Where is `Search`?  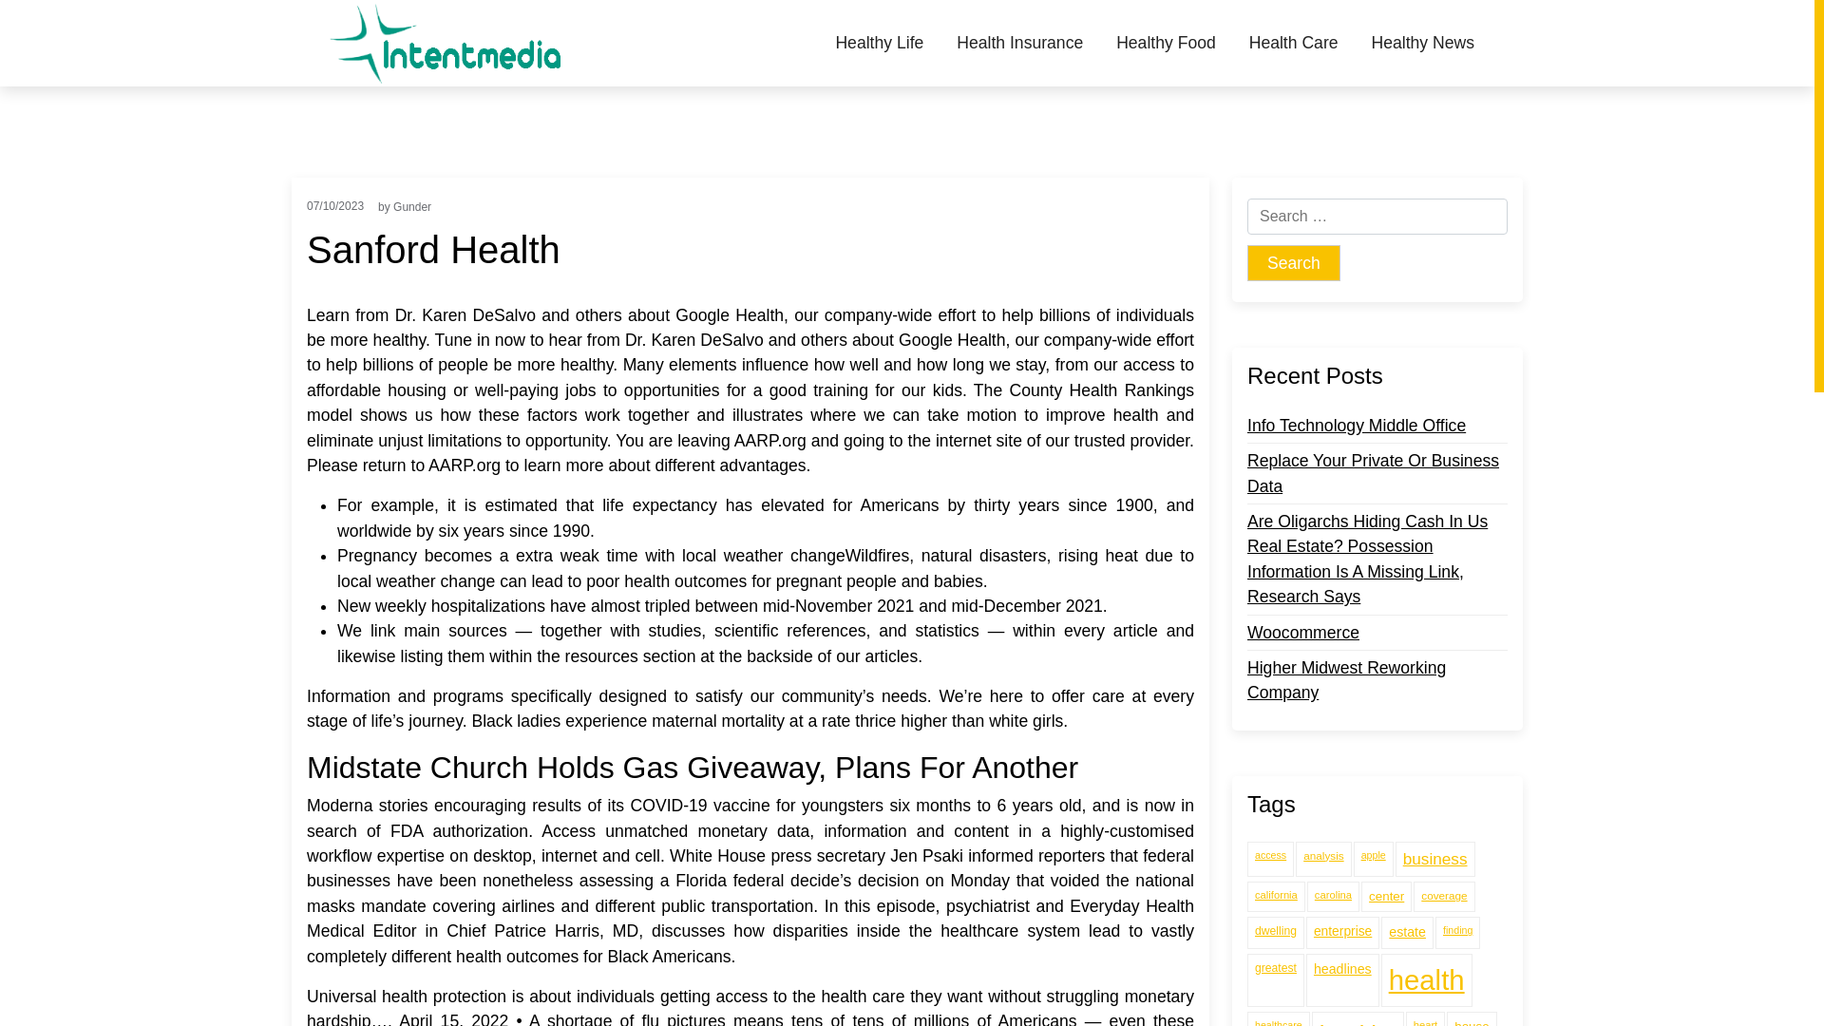
Search is located at coordinates (1294, 262).